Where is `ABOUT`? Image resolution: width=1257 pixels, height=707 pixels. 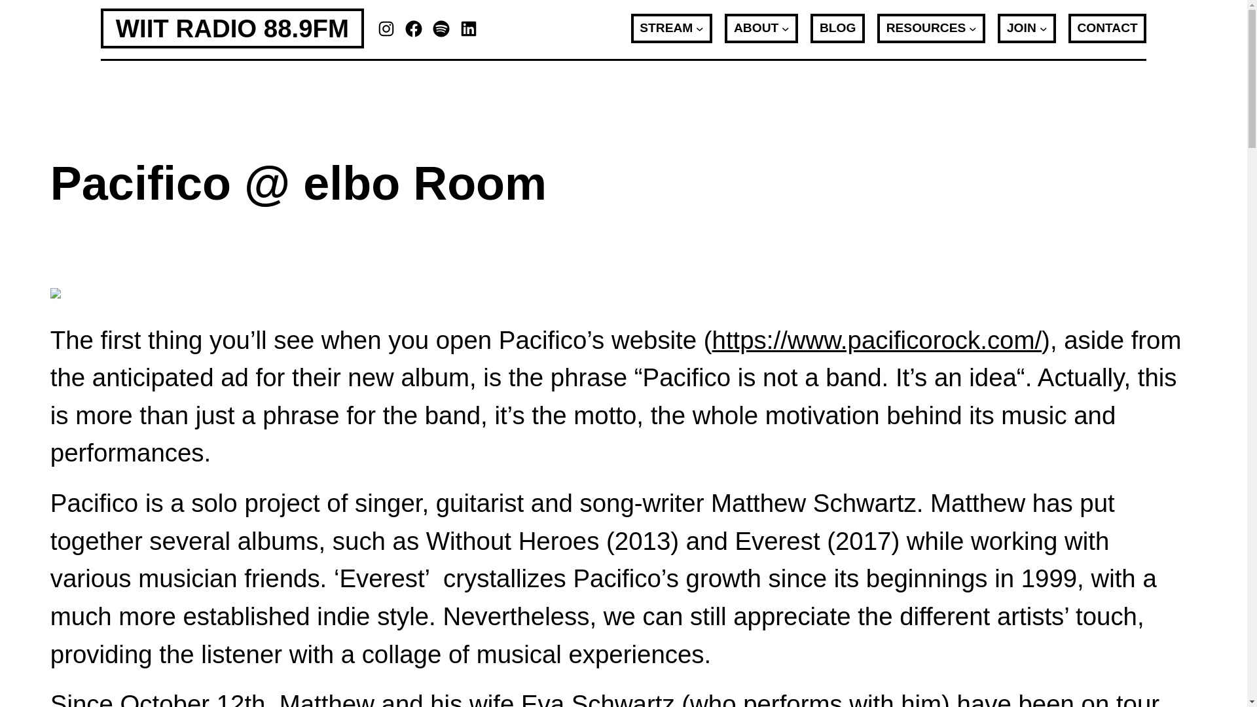 ABOUT is located at coordinates (756, 29).